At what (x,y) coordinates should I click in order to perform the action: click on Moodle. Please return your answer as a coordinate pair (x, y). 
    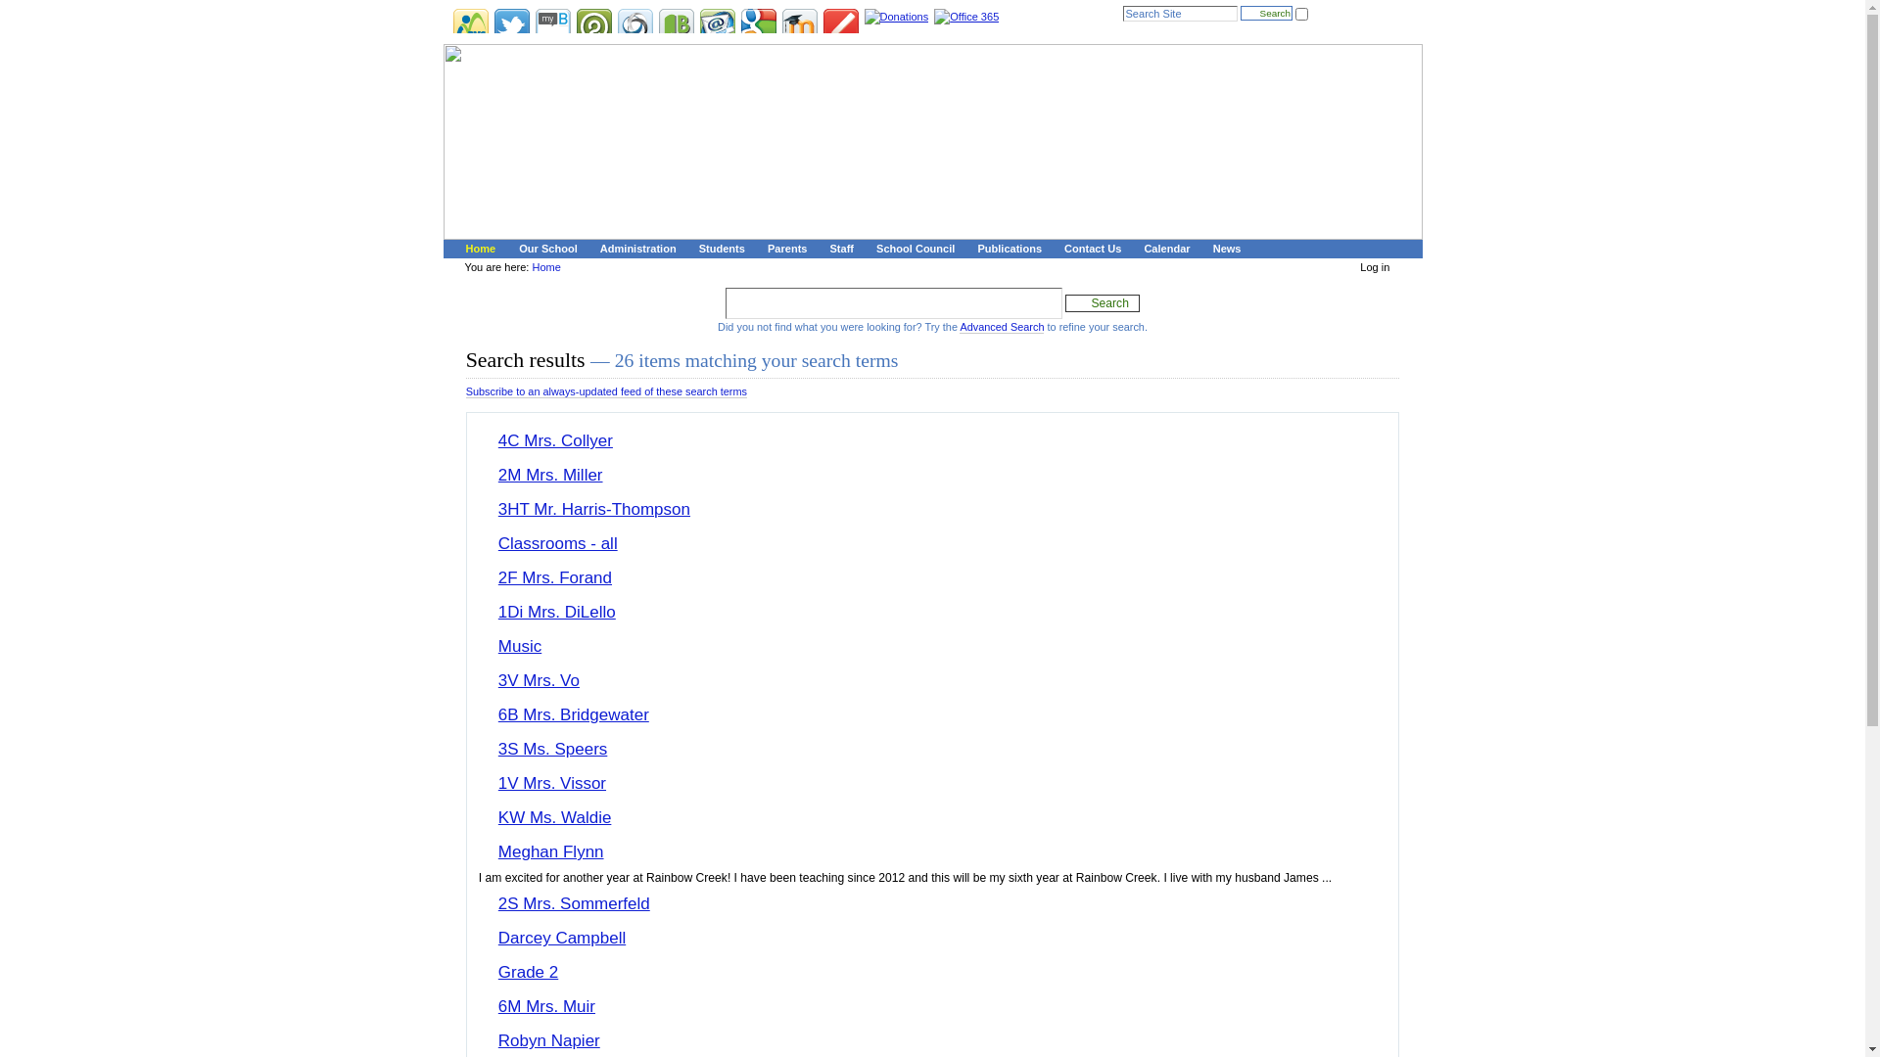
    Looking at the image, I should click on (799, 25).